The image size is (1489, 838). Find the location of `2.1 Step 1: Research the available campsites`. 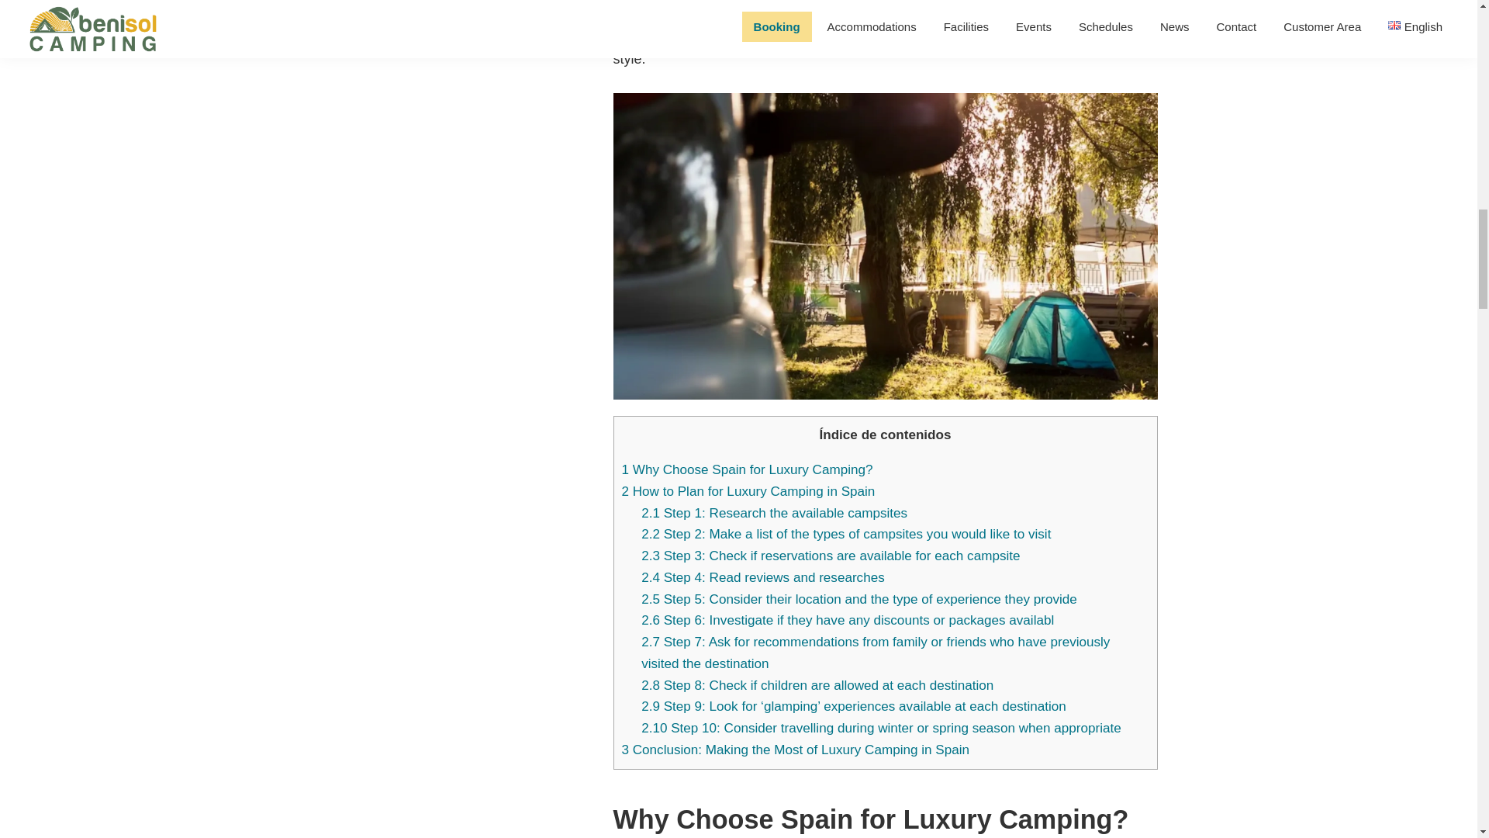

2.1 Step 1: Research the available campsites is located at coordinates (774, 513).